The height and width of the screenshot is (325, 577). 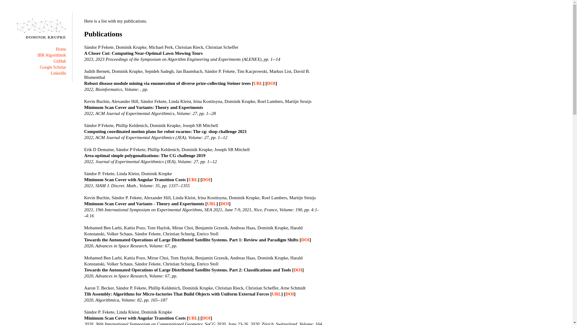 I want to click on URL, so click(x=212, y=204).